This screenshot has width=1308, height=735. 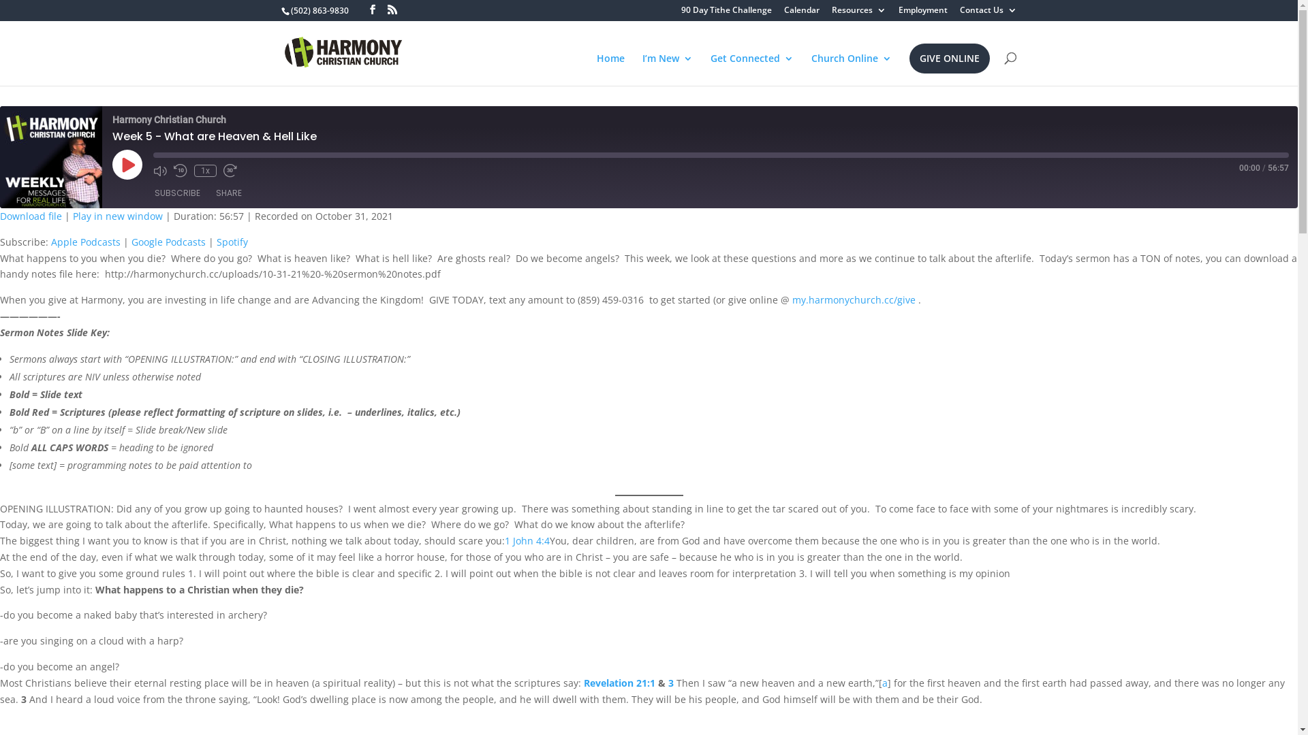 What do you see at coordinates (86, 242) in the screenshot?
I see `Apple Podcasts` at bounding box center [86, 242].